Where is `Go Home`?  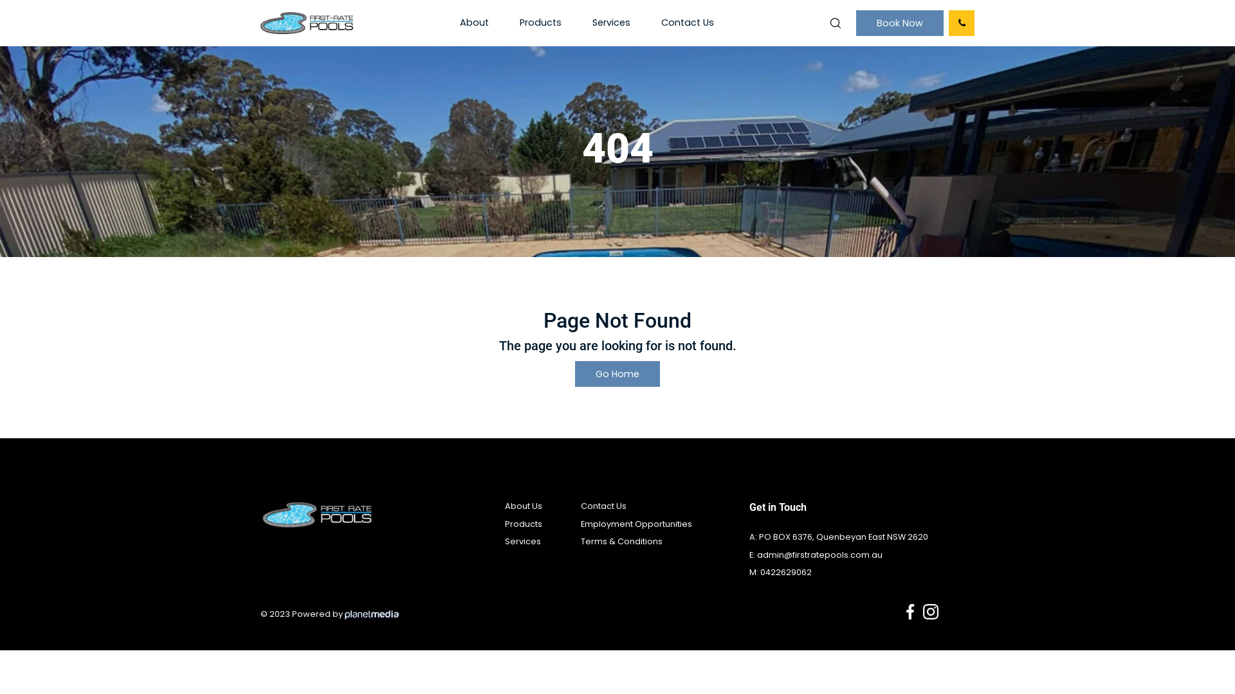 Go Home is located at coordinates (617, 374).